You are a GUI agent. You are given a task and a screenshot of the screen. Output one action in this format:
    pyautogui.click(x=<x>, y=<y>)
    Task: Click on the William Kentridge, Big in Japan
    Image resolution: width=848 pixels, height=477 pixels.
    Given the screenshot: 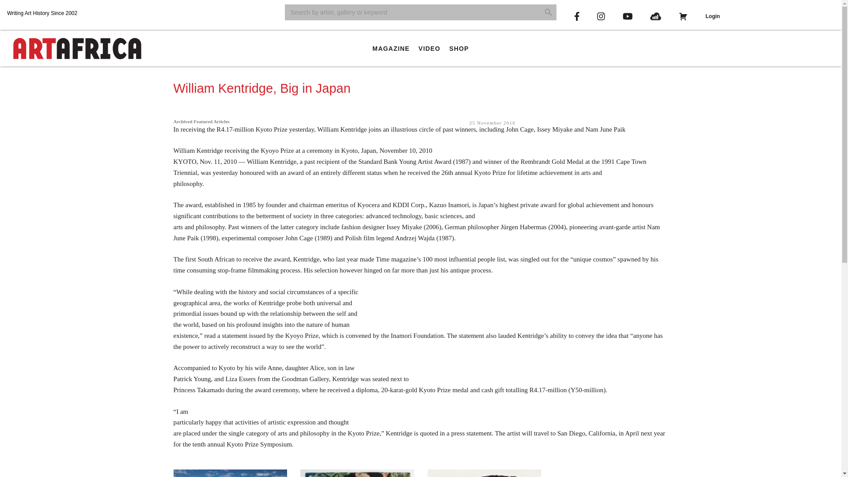 What is the action you would take?
    pyautogui.click(x=261, y=88)
    